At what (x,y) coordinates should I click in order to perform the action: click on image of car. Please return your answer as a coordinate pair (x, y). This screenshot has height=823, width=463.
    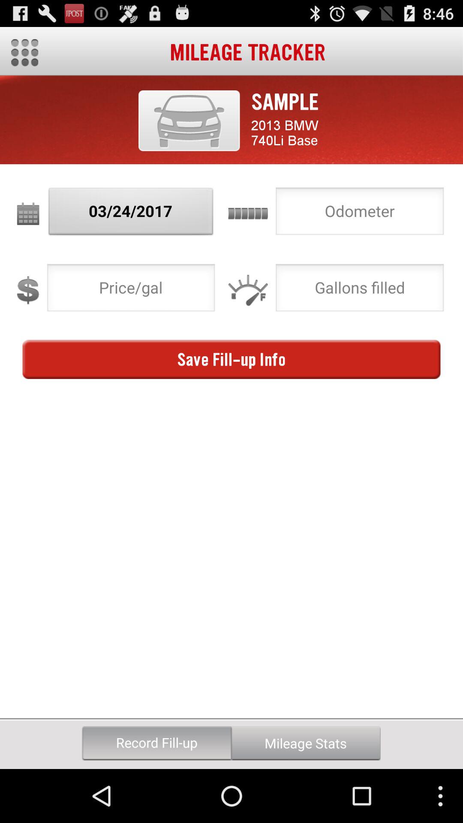
    Looking at the image, I should click on (189, 120).